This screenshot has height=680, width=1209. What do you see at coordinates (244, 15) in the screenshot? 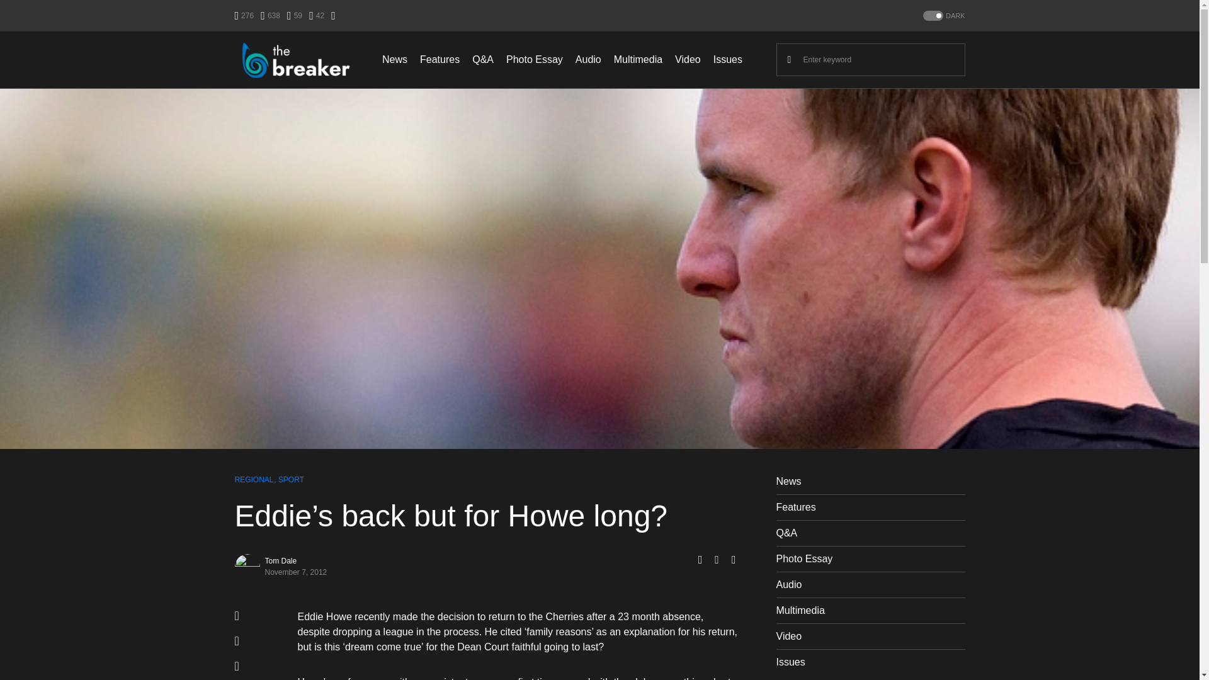
I see `276` at bounding box center [244, 15].